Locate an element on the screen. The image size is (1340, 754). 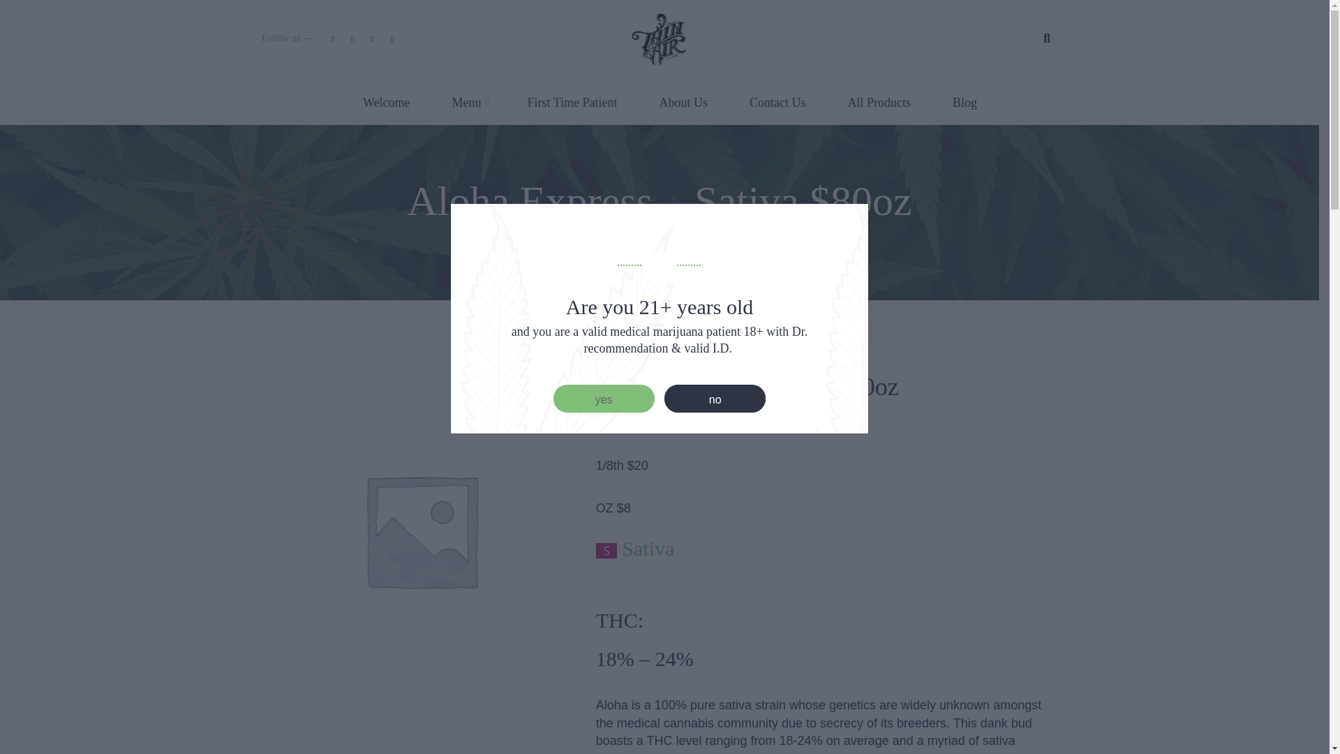
Go to Products. is located at coordinates (543, 237).